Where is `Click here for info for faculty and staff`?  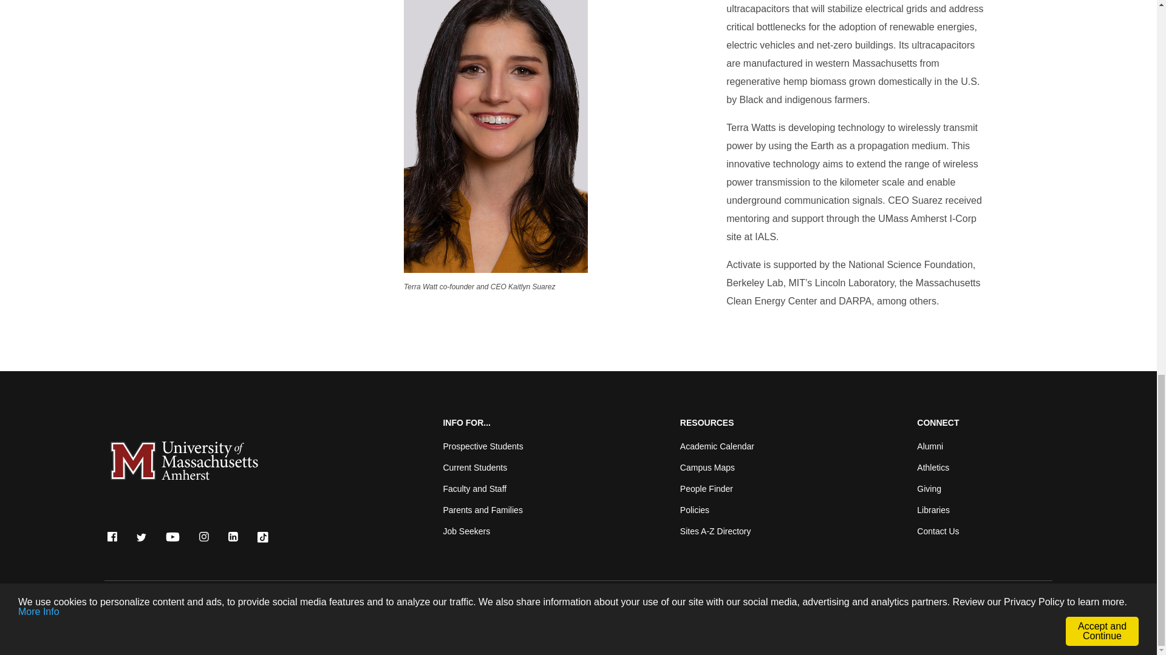
Click here for info for faculty and staff is located at coordinates (474, 489).